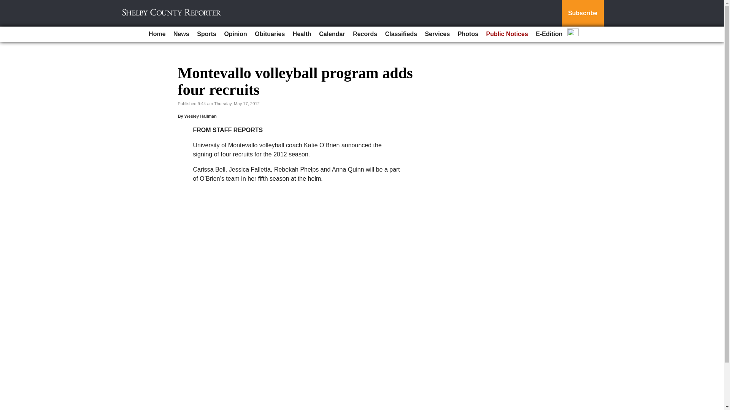 Image resolution: width=730 pixels, height=410 pixels. What do you see at coordinates (365, 34) in the screenshot?
I see `Records` at bounding box center [365, 34].